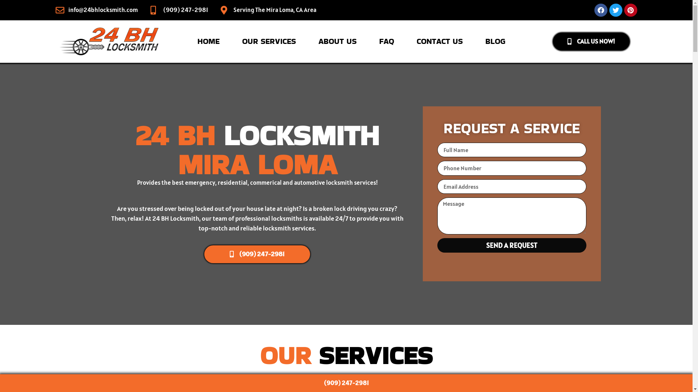 This screenshot has width=698, height=392. I want to click on ABOUT US, so click(337, 41).